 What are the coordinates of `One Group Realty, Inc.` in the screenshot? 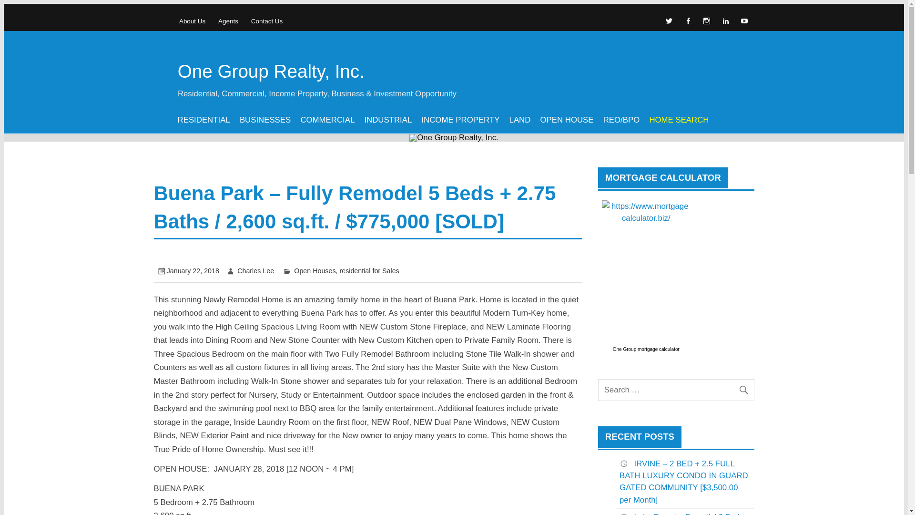 It's located at (271, 71).